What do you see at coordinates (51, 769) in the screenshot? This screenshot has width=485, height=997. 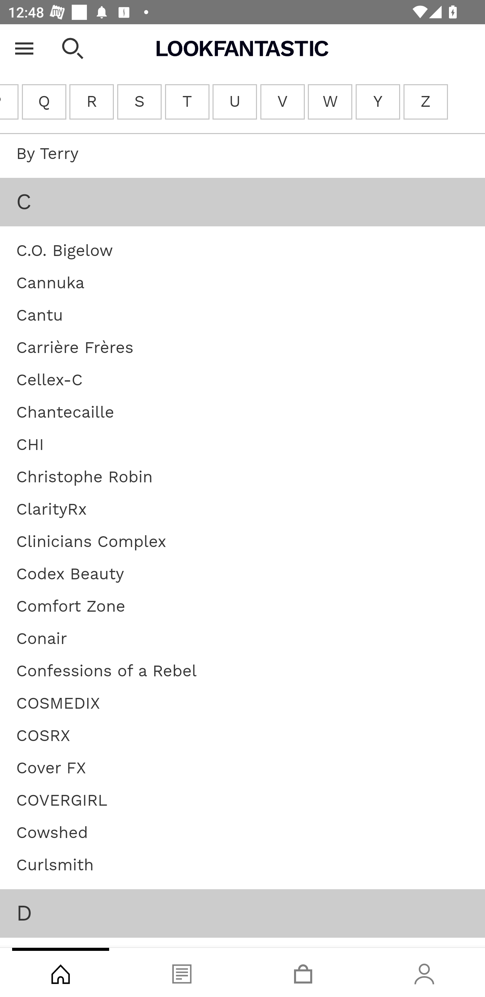 I see `Cover FX` at bounding box center [51, 769].